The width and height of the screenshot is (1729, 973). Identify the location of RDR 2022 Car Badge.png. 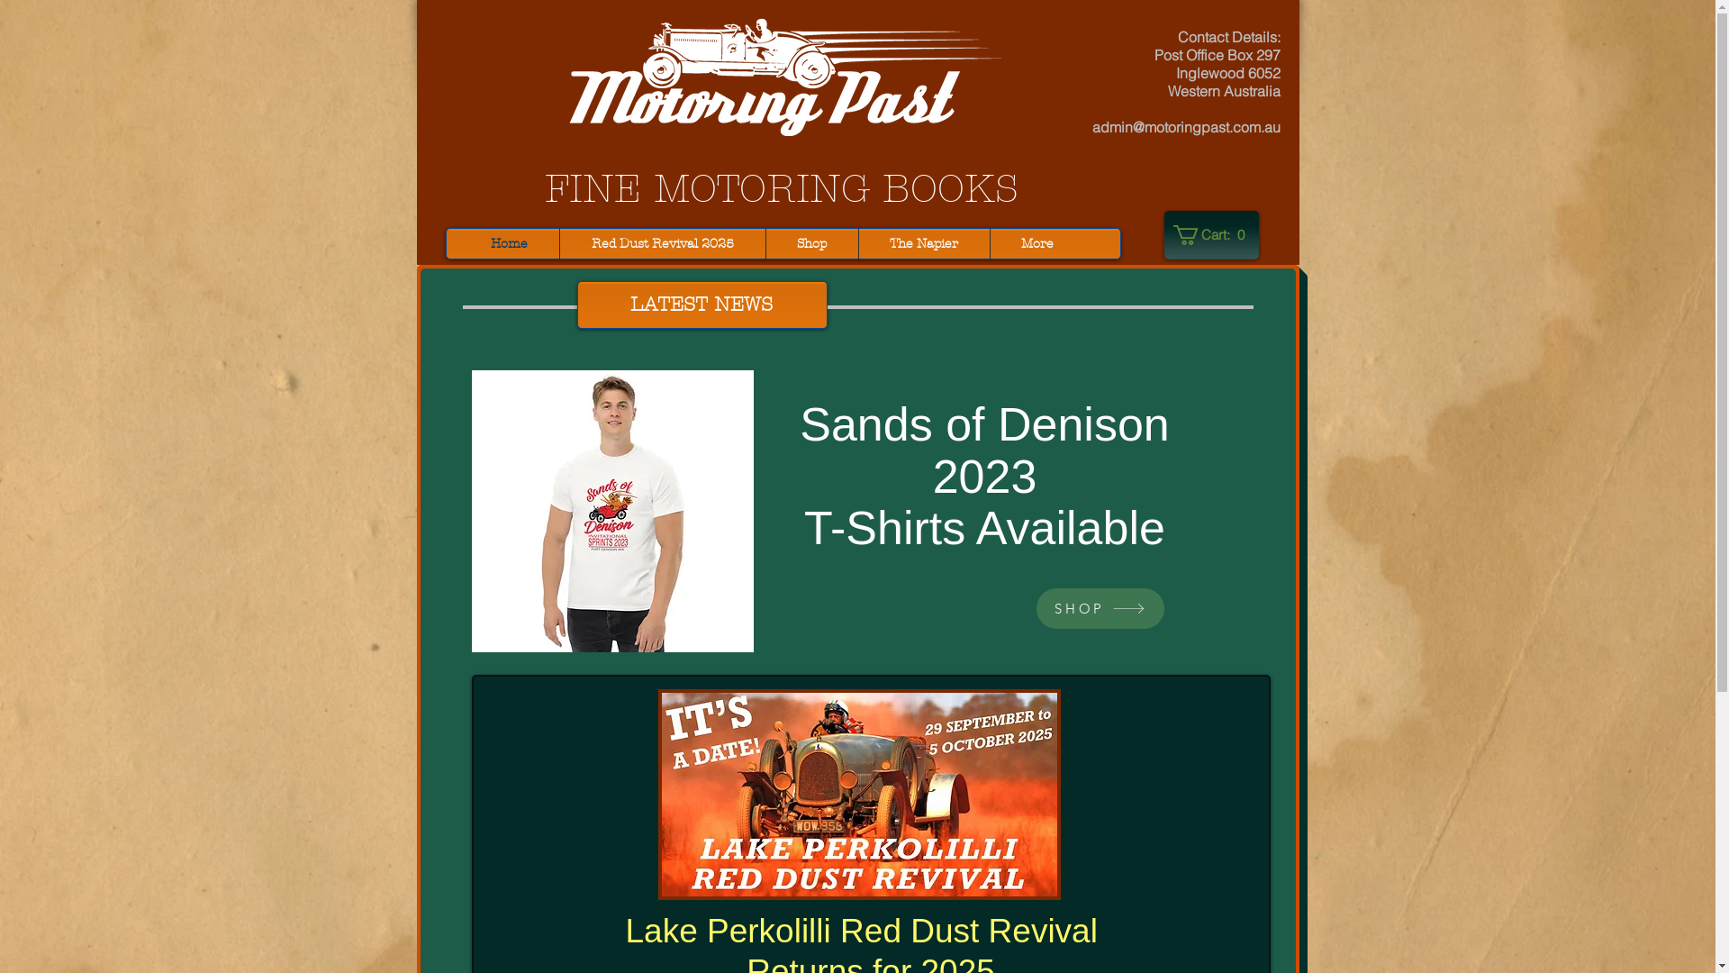
(859, 795).